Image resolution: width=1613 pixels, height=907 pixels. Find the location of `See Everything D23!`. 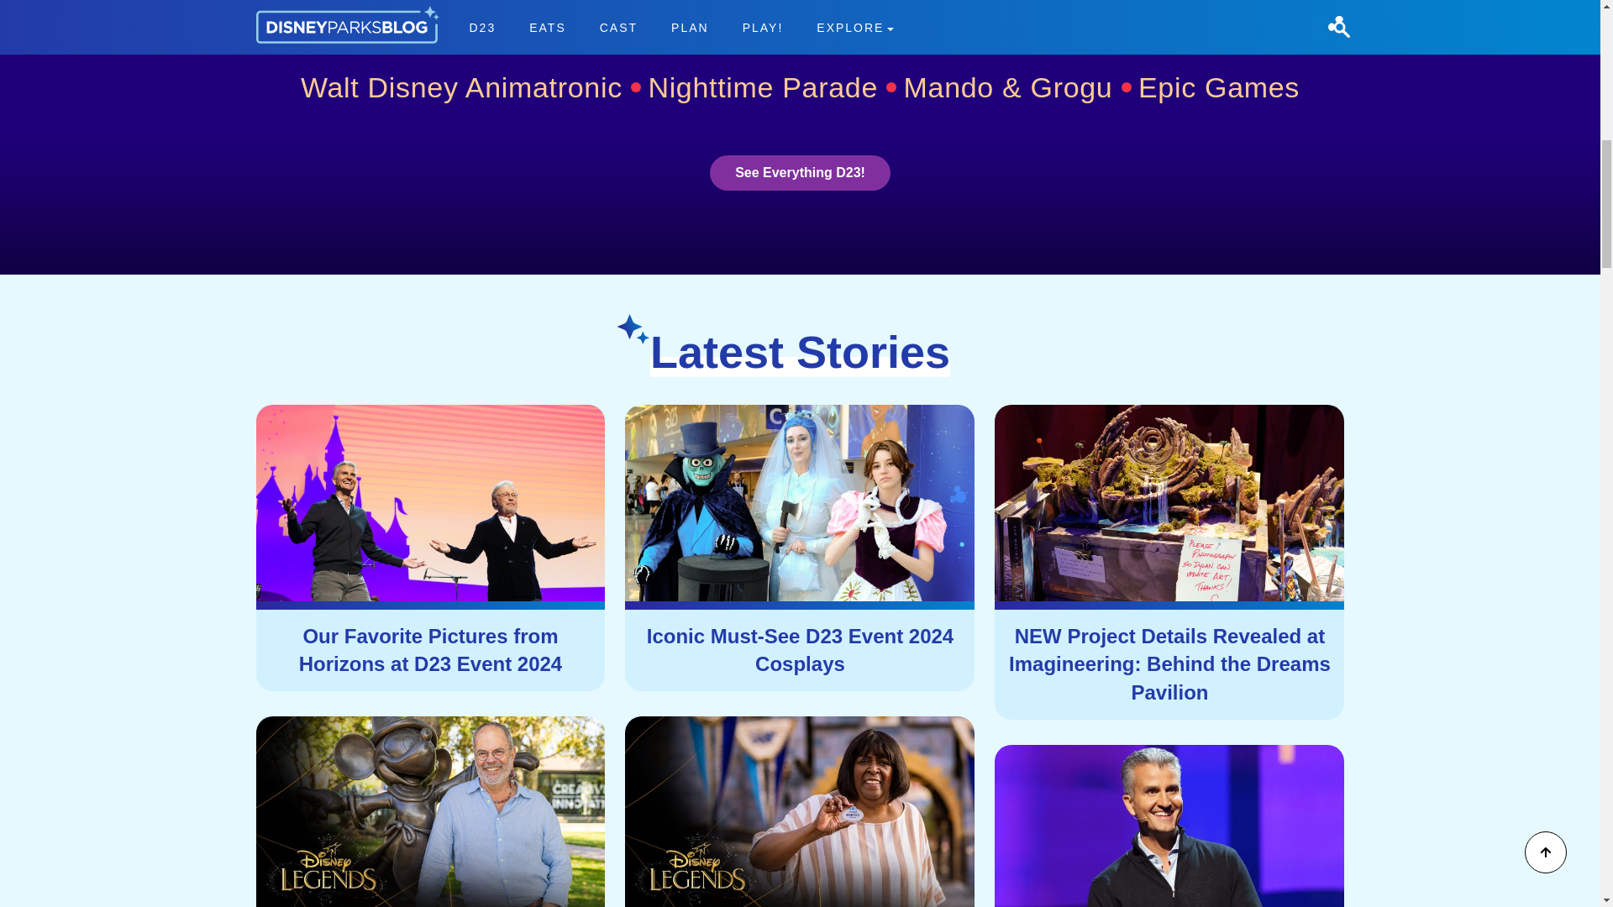

See Everything D23! is located at coordinates (800, 172).